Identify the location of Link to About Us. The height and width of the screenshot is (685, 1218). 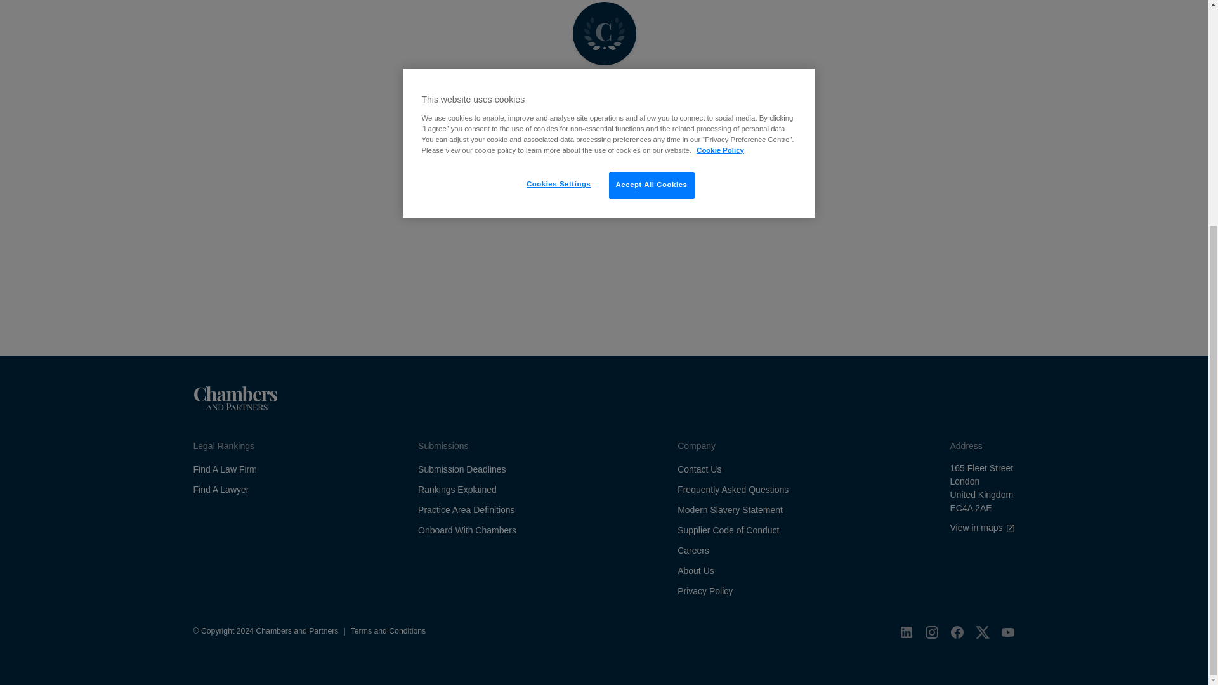
(695, 571).